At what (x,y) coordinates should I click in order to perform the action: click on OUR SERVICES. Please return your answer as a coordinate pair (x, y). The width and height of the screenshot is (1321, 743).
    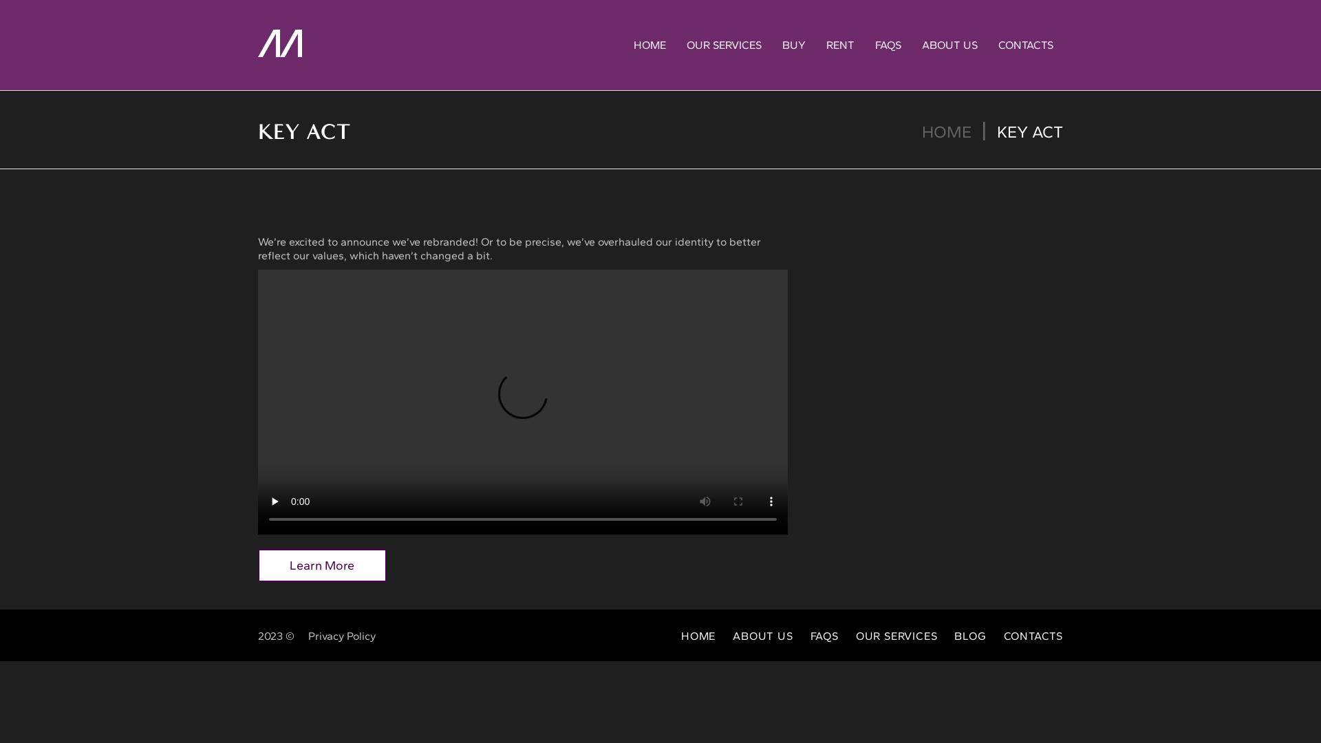
    Looking at the image, I should click on (897, 636).